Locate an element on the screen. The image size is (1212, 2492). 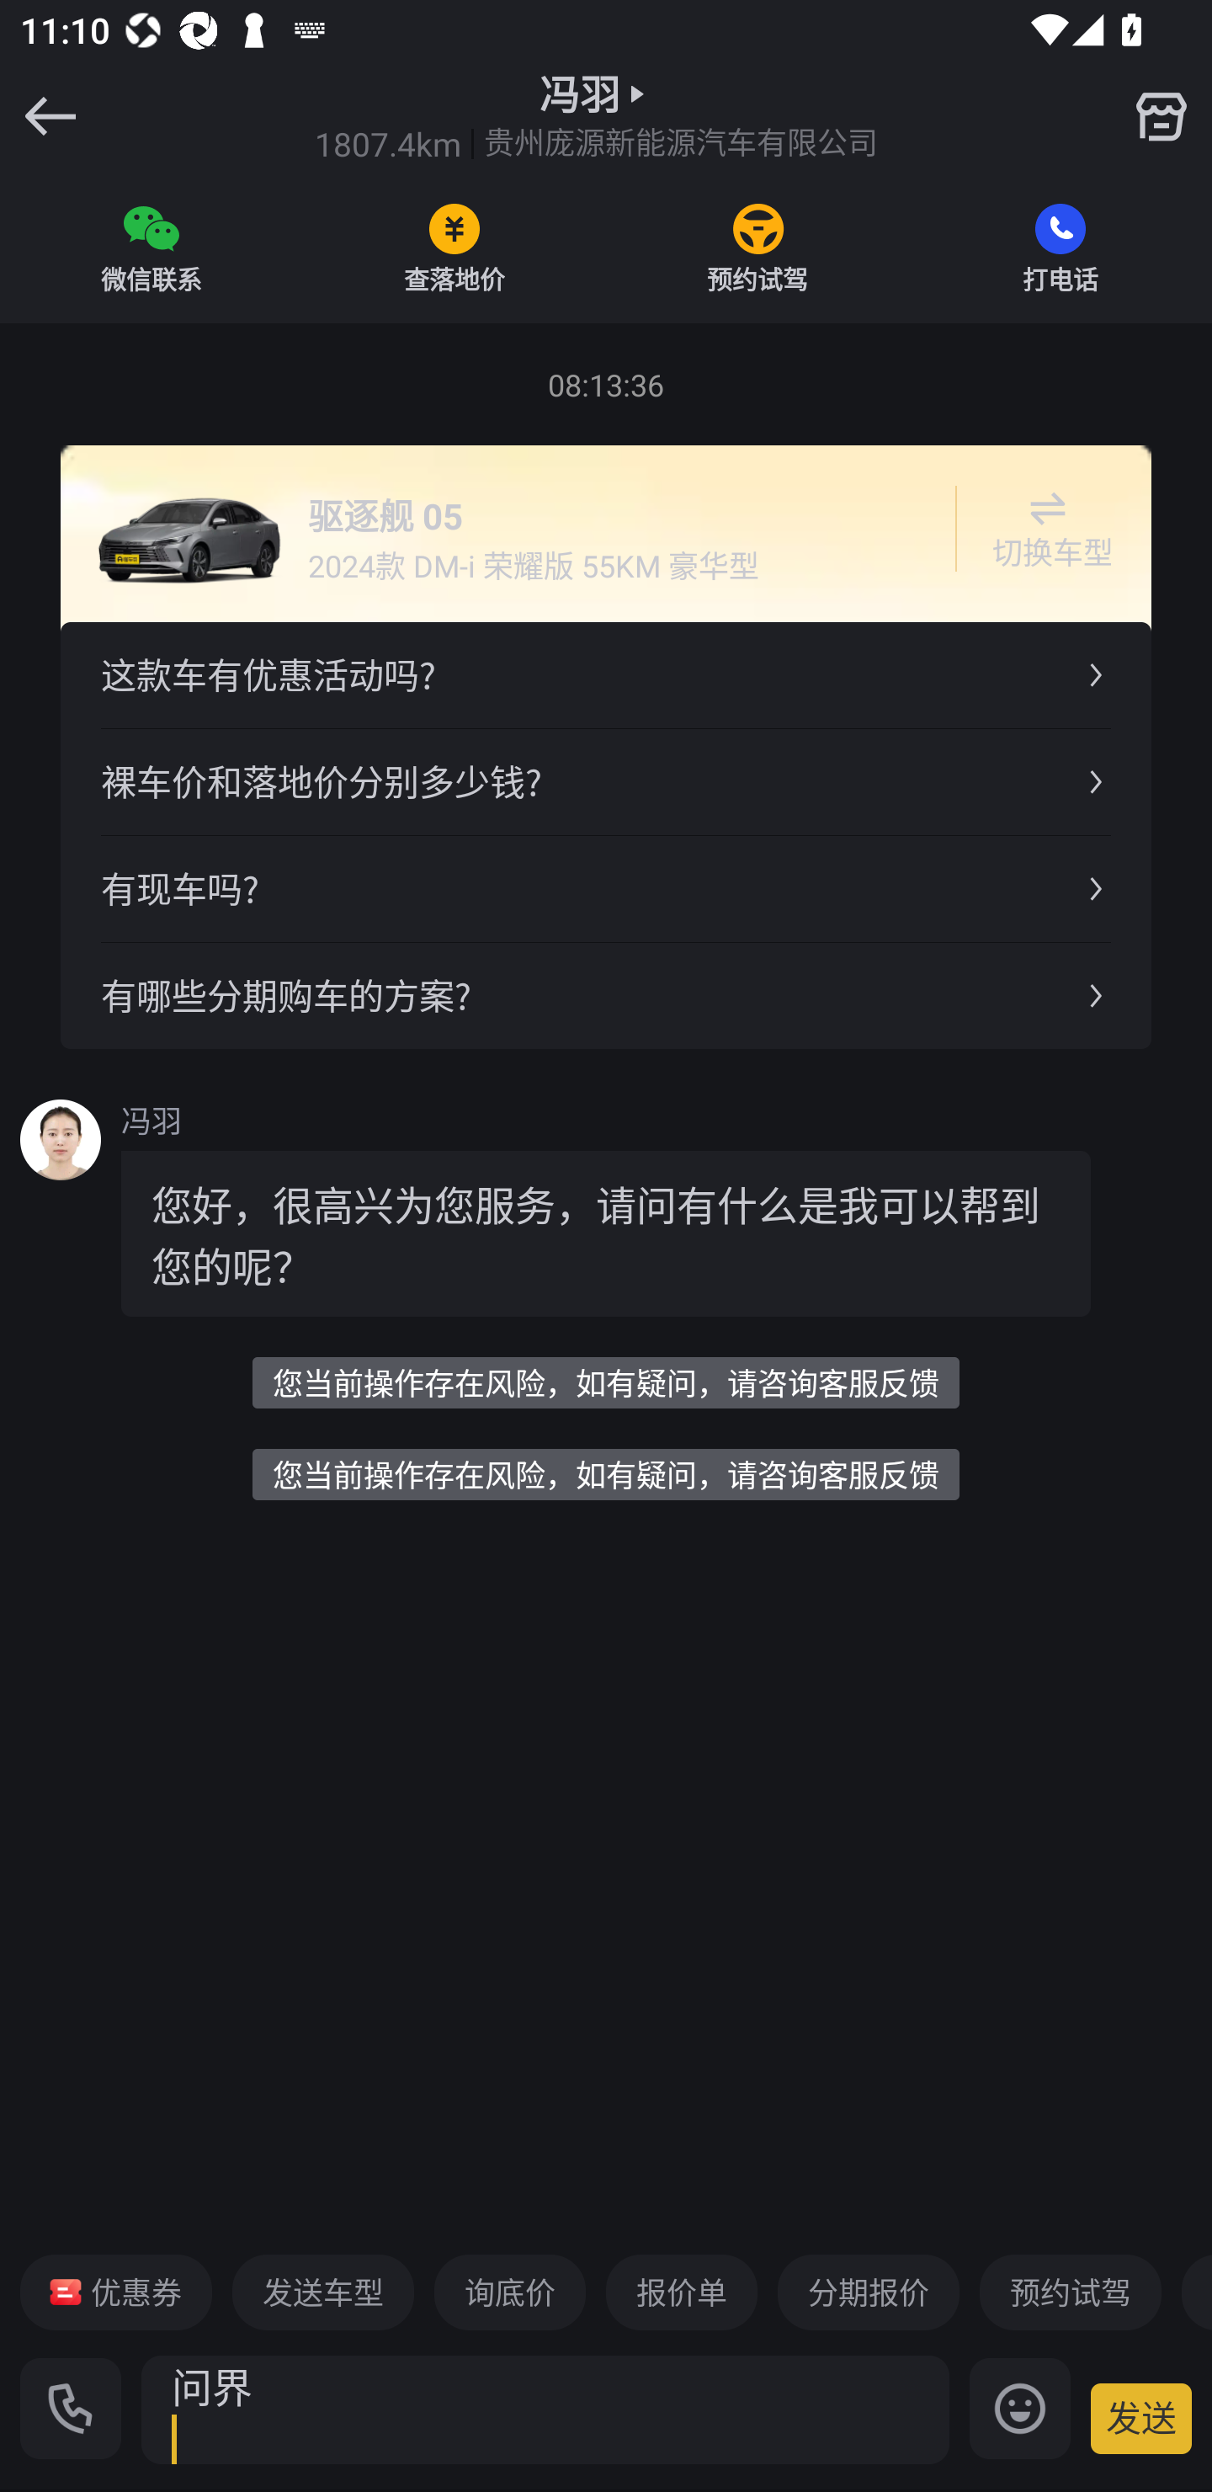
报价单 is located at coordinates (682, 2292).